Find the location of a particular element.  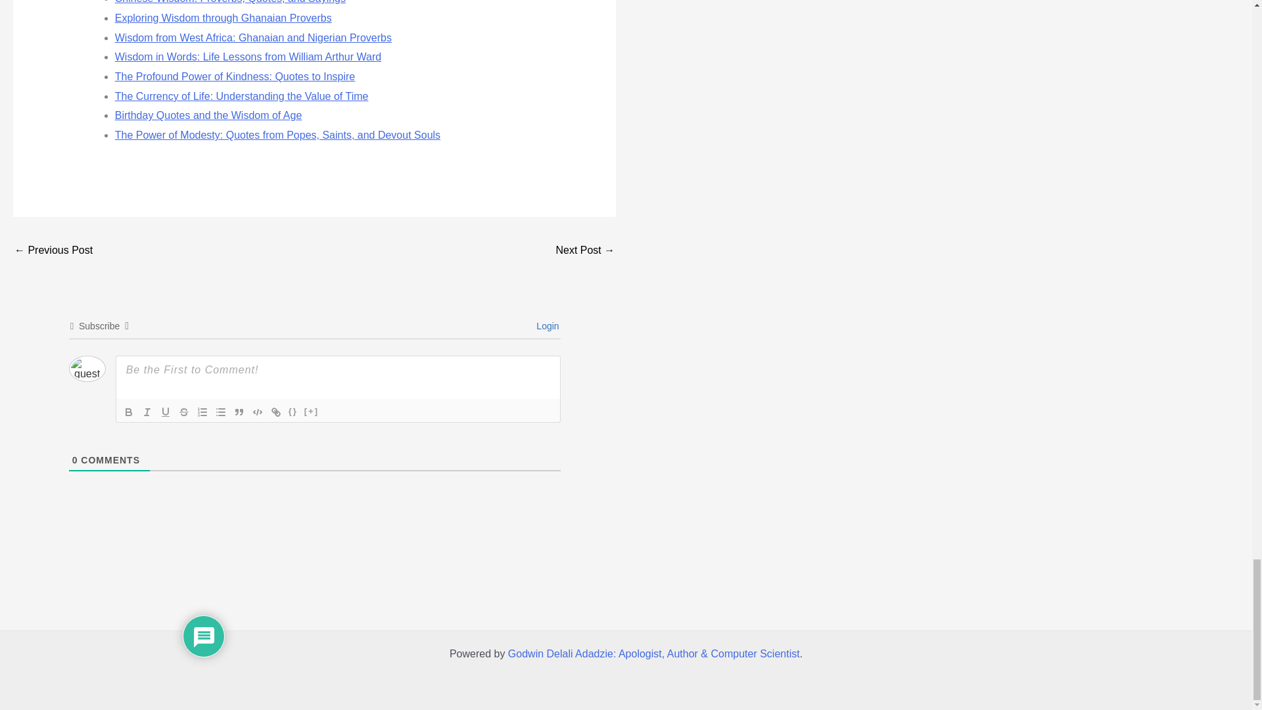

Exploring Wisdom through Ghanaian Proverbs is located at coordinates (223, 18).